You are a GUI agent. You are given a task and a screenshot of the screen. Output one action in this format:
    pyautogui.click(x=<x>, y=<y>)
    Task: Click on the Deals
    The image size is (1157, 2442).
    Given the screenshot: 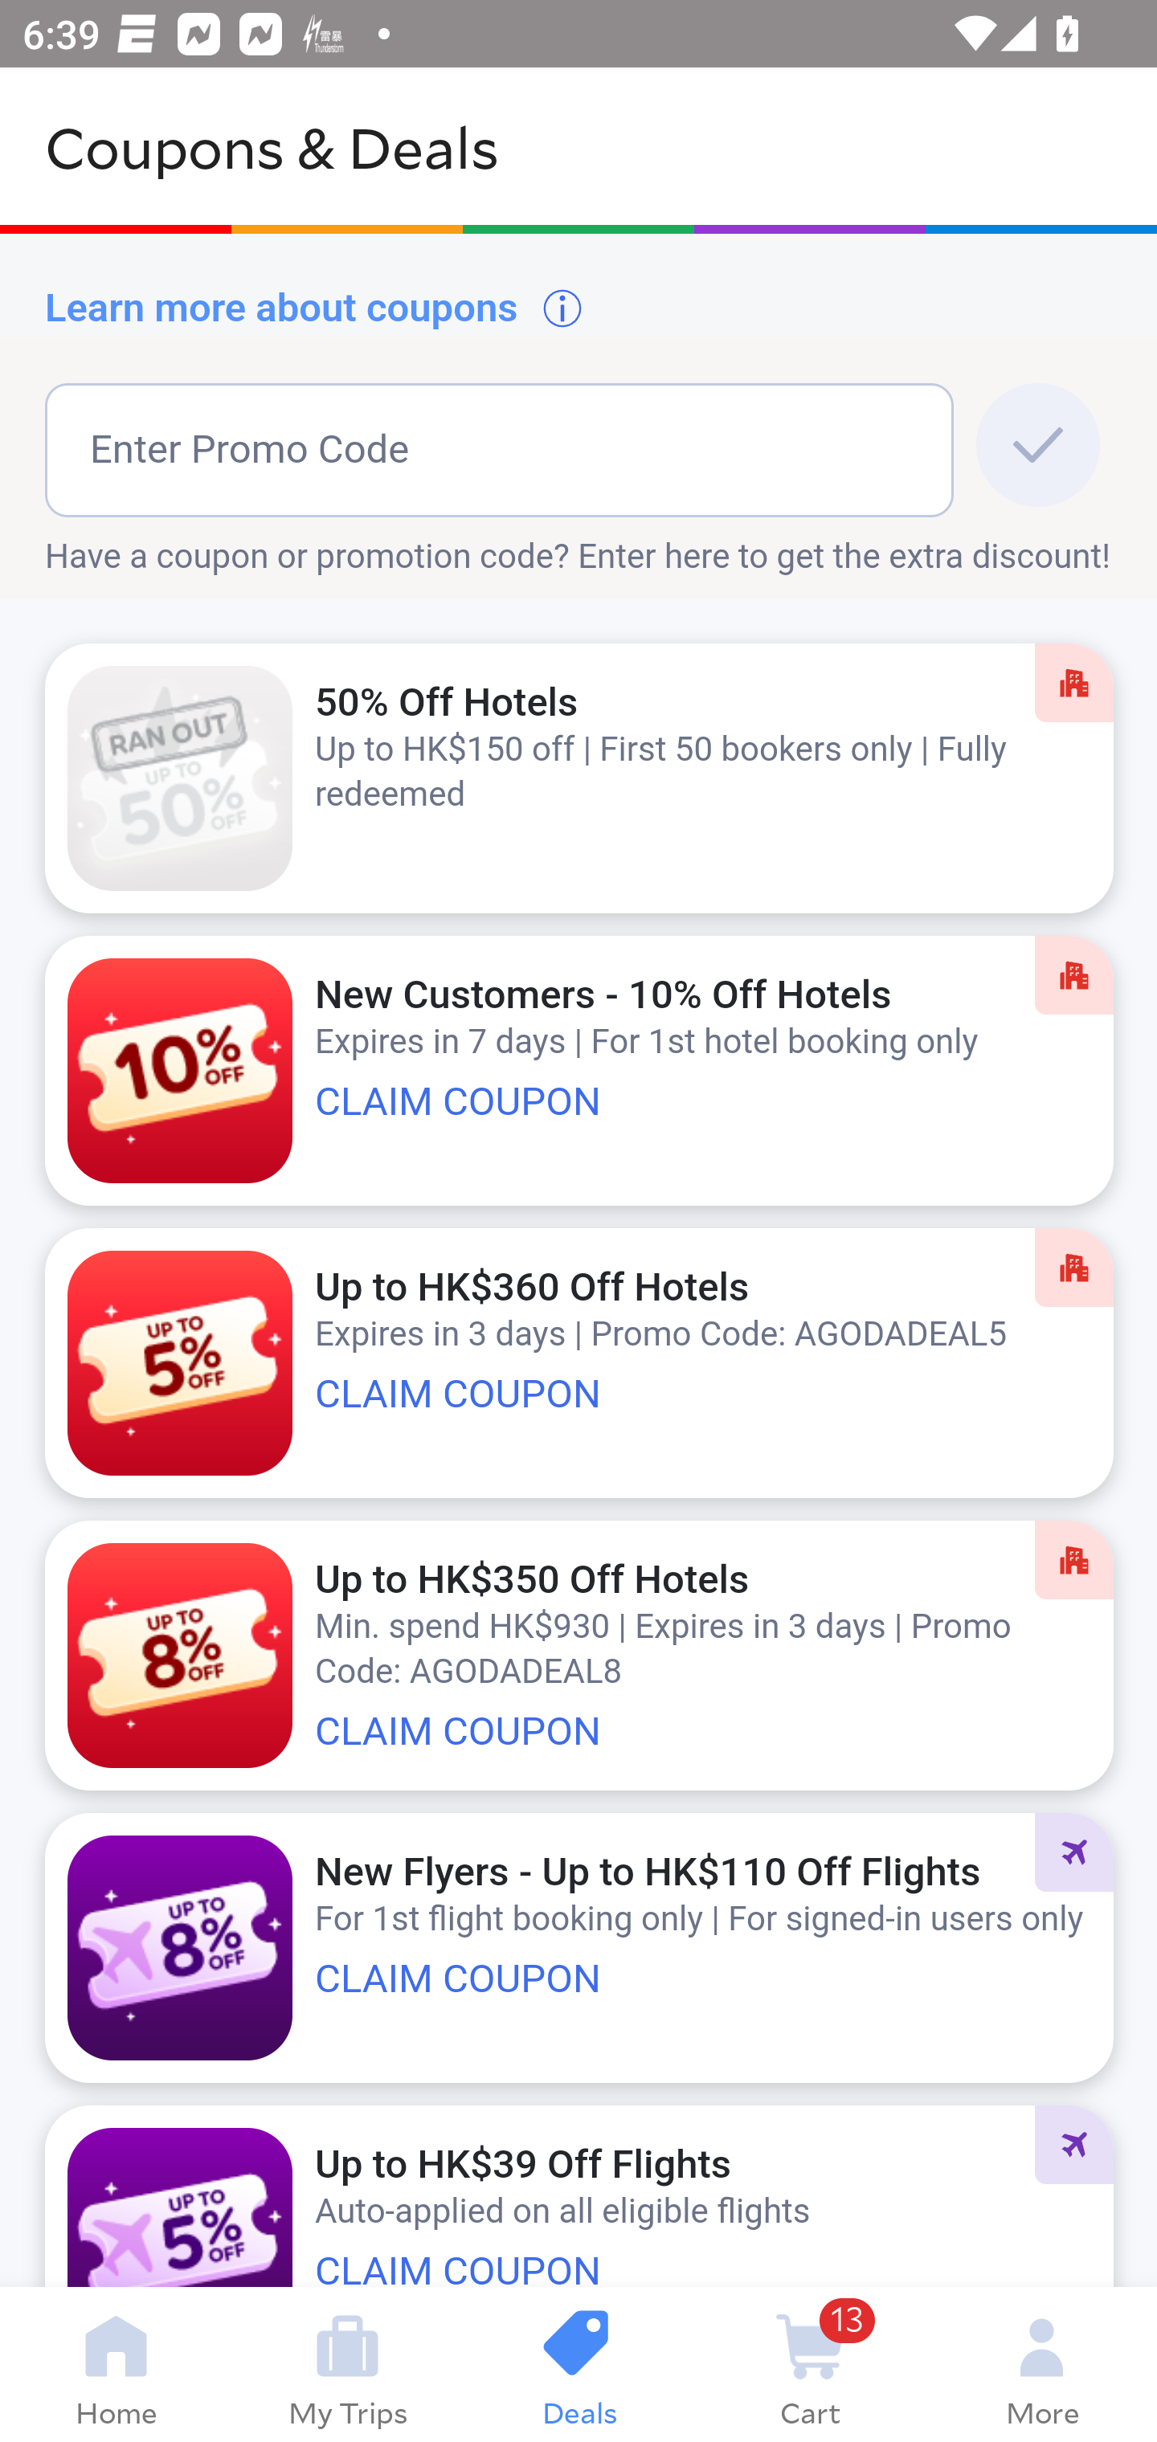 What is the action you would take?
    pyautogui.click(x=578, y=2365)
    